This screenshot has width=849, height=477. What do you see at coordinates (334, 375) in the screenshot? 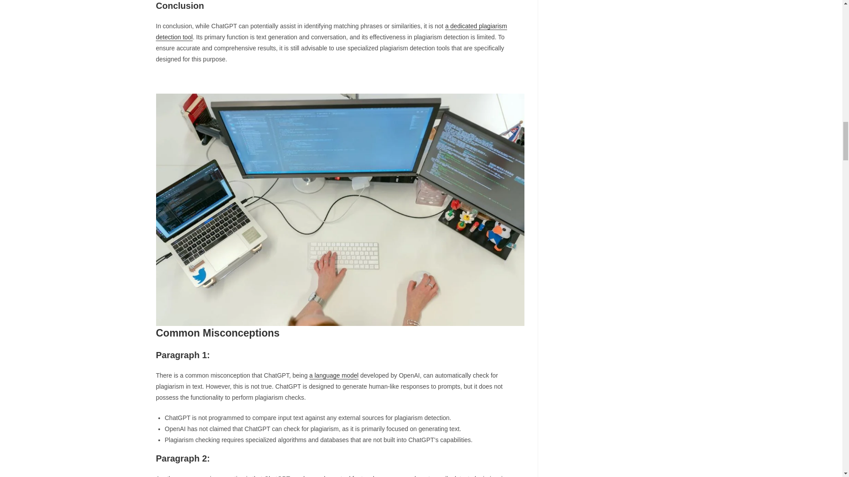
I see `a language model` at bounding box center [334, 375].